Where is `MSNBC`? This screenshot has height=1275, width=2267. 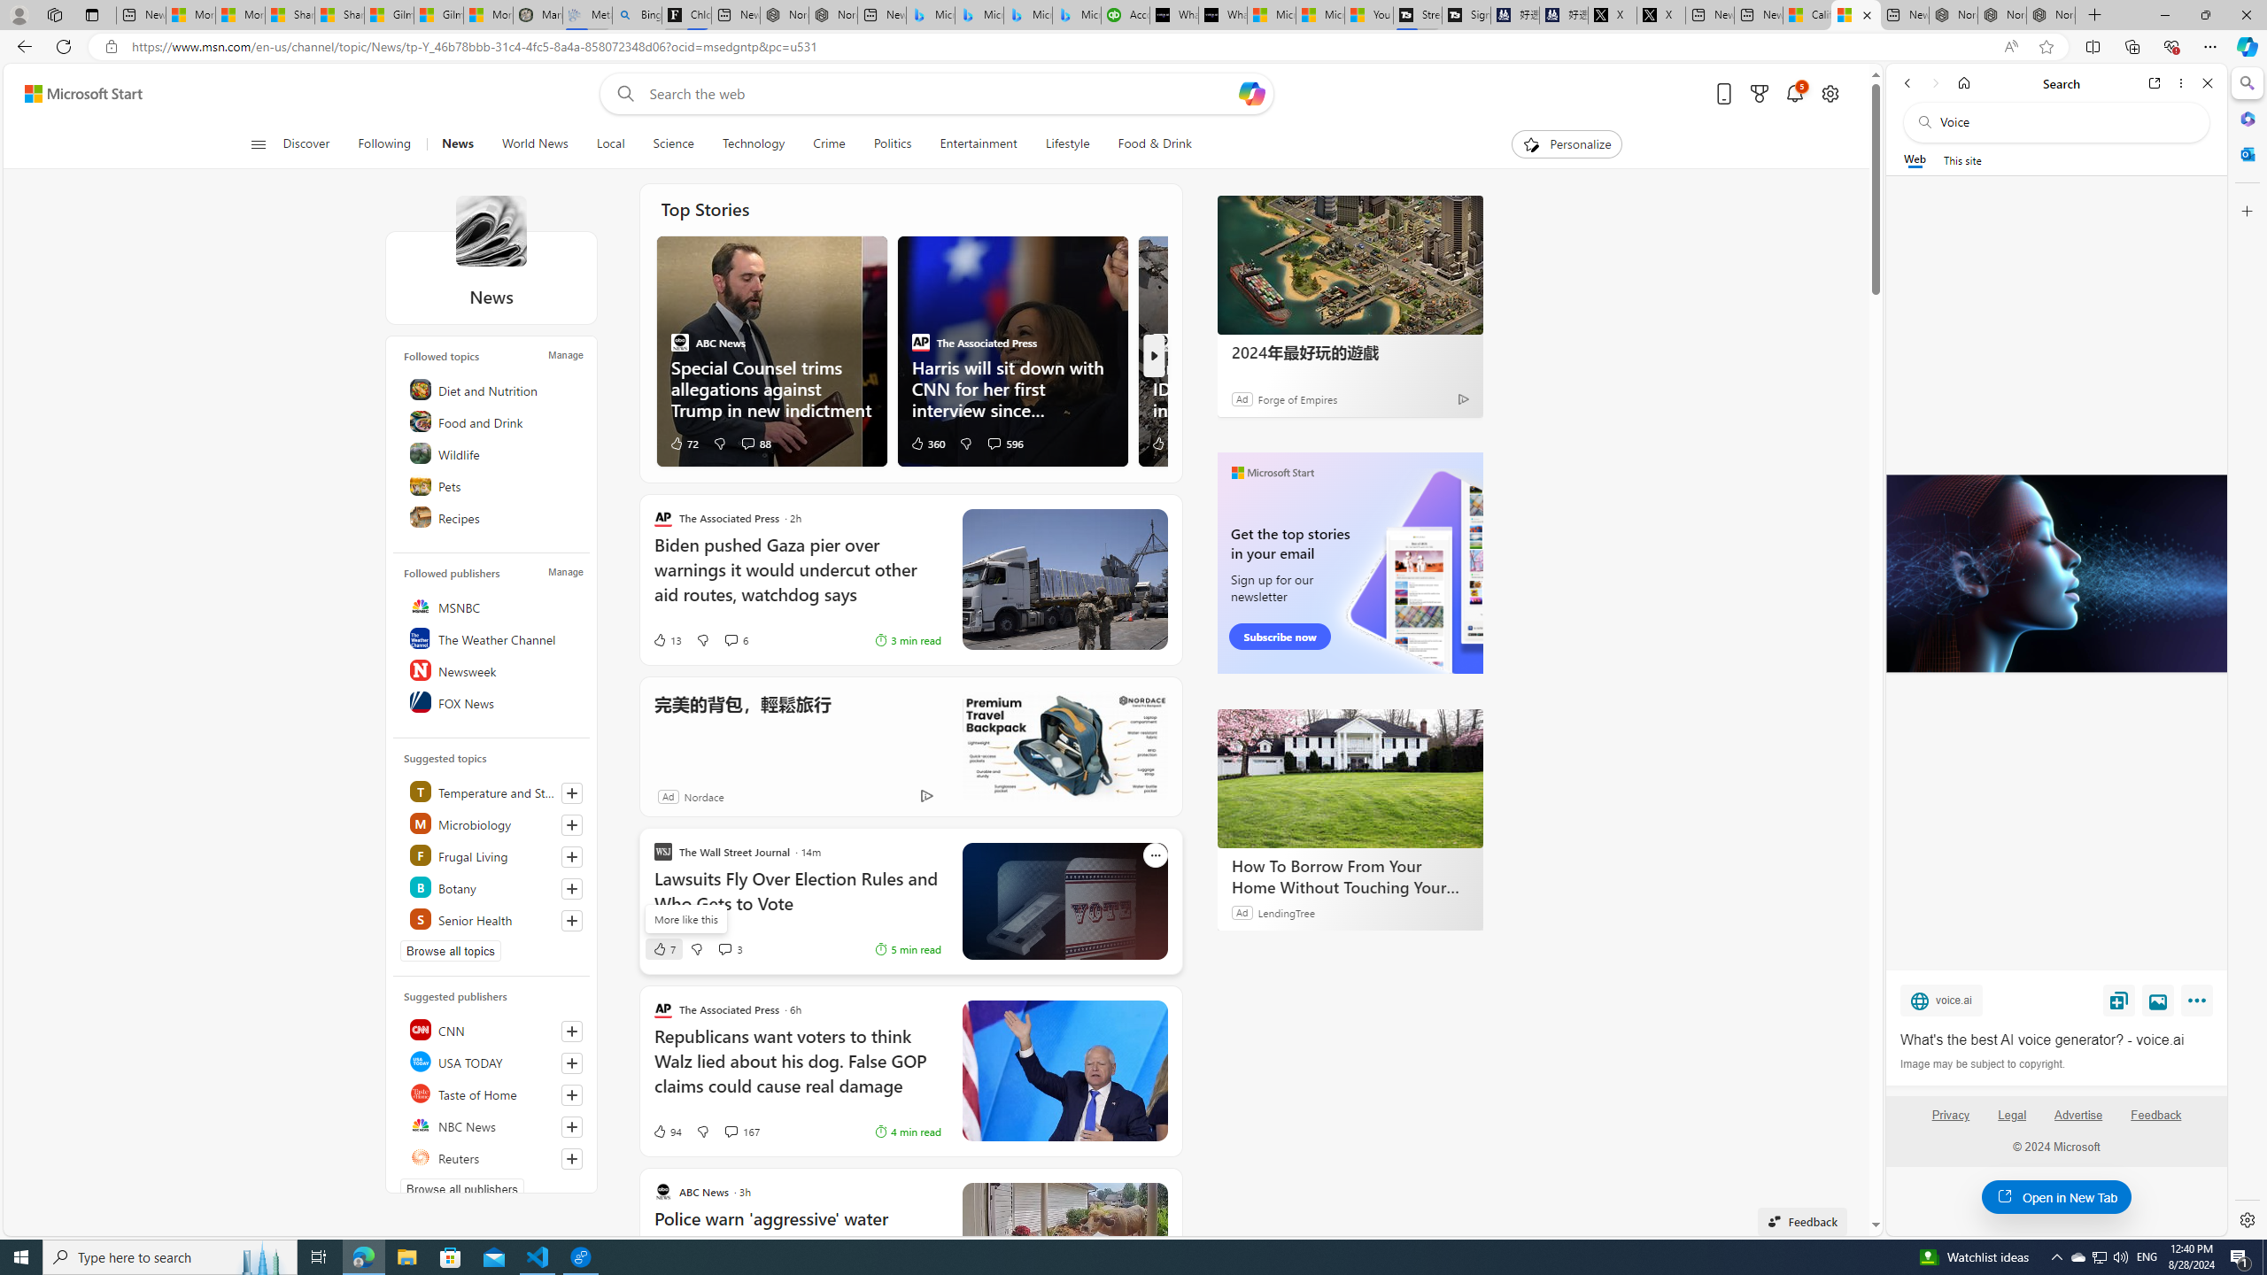
MSNBC is located at coordinates (494, 607).